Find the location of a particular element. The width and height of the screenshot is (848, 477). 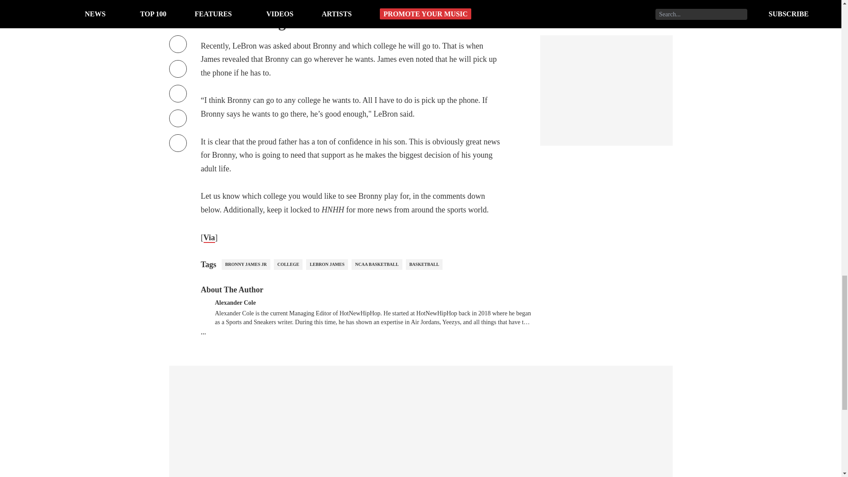

BASKETBALL is located at coordinates (424, 265).